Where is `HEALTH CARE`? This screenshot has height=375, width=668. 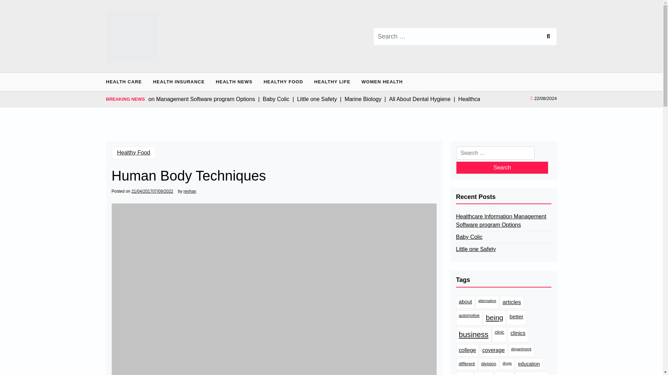
HEALTH CARE is located at coordinates (126, 82).